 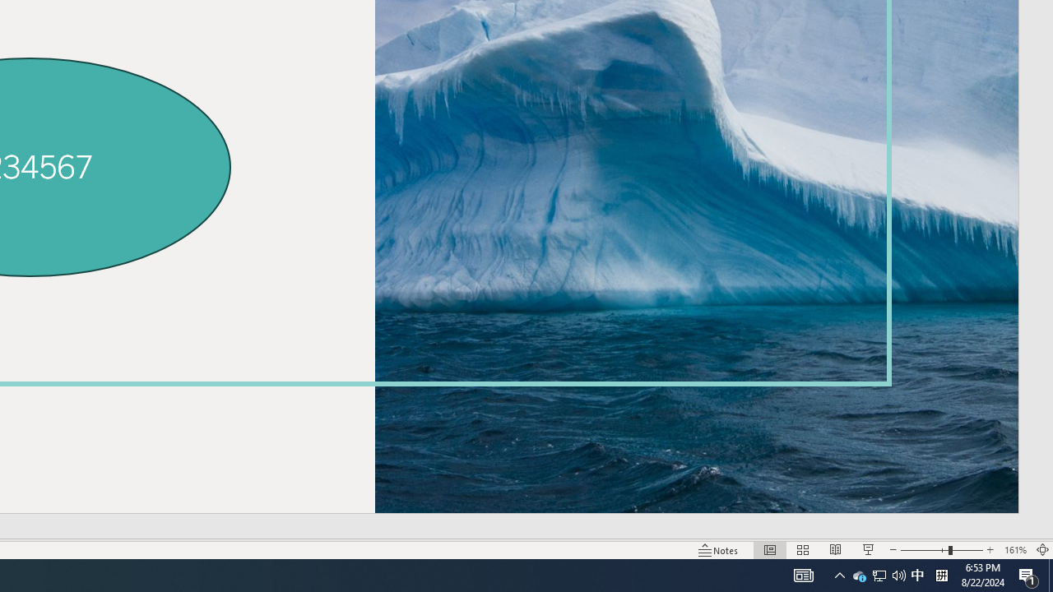 What do you see at coordinates (869, 549) in the screenshot?
I see `Slide Show` at bounding box center [869, 549].